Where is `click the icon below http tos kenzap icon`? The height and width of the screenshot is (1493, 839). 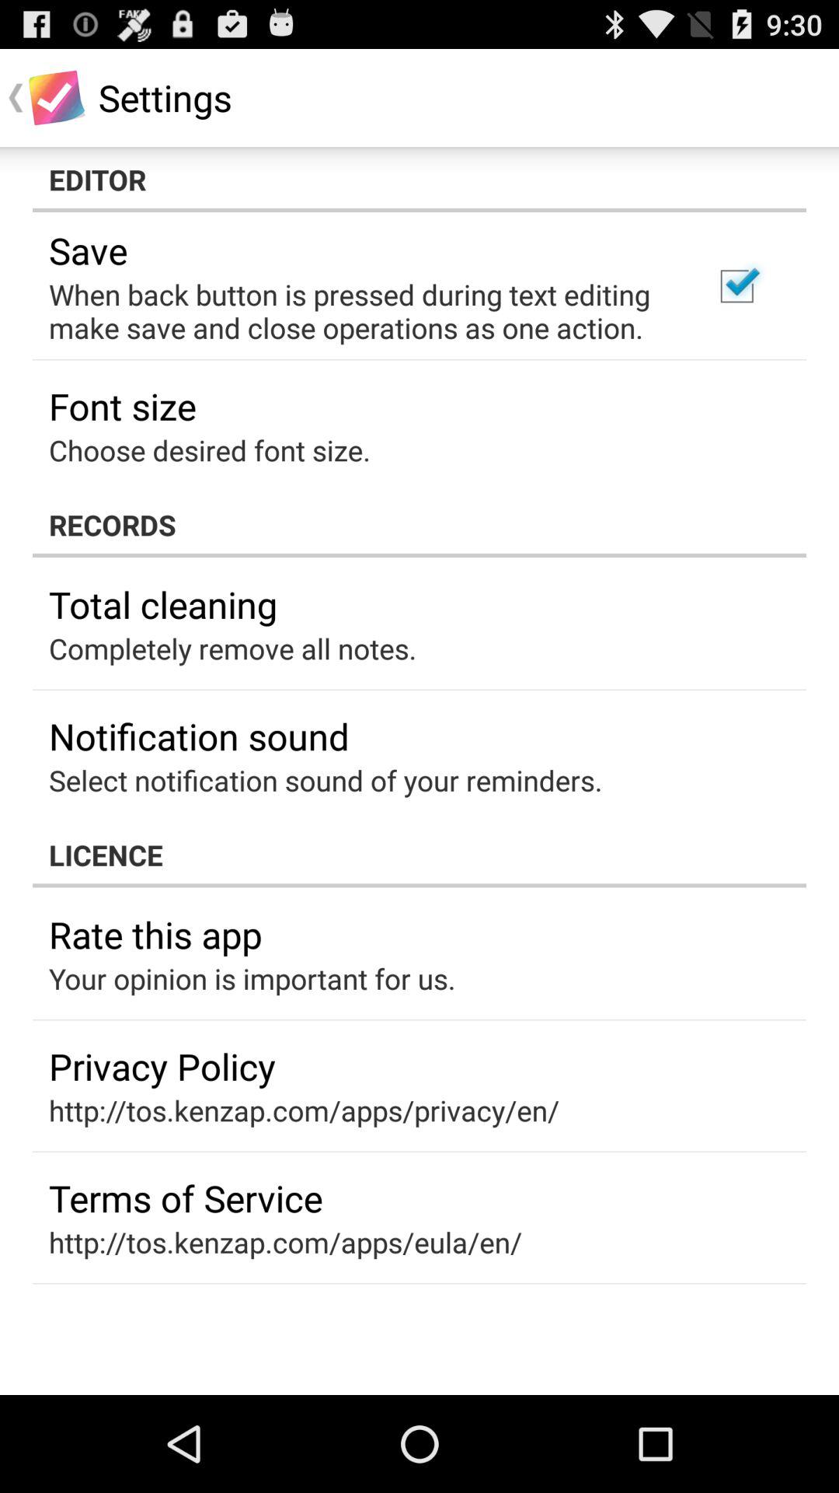
click the icon below http tos kenzap icon is located at coordinates (186, 1198).